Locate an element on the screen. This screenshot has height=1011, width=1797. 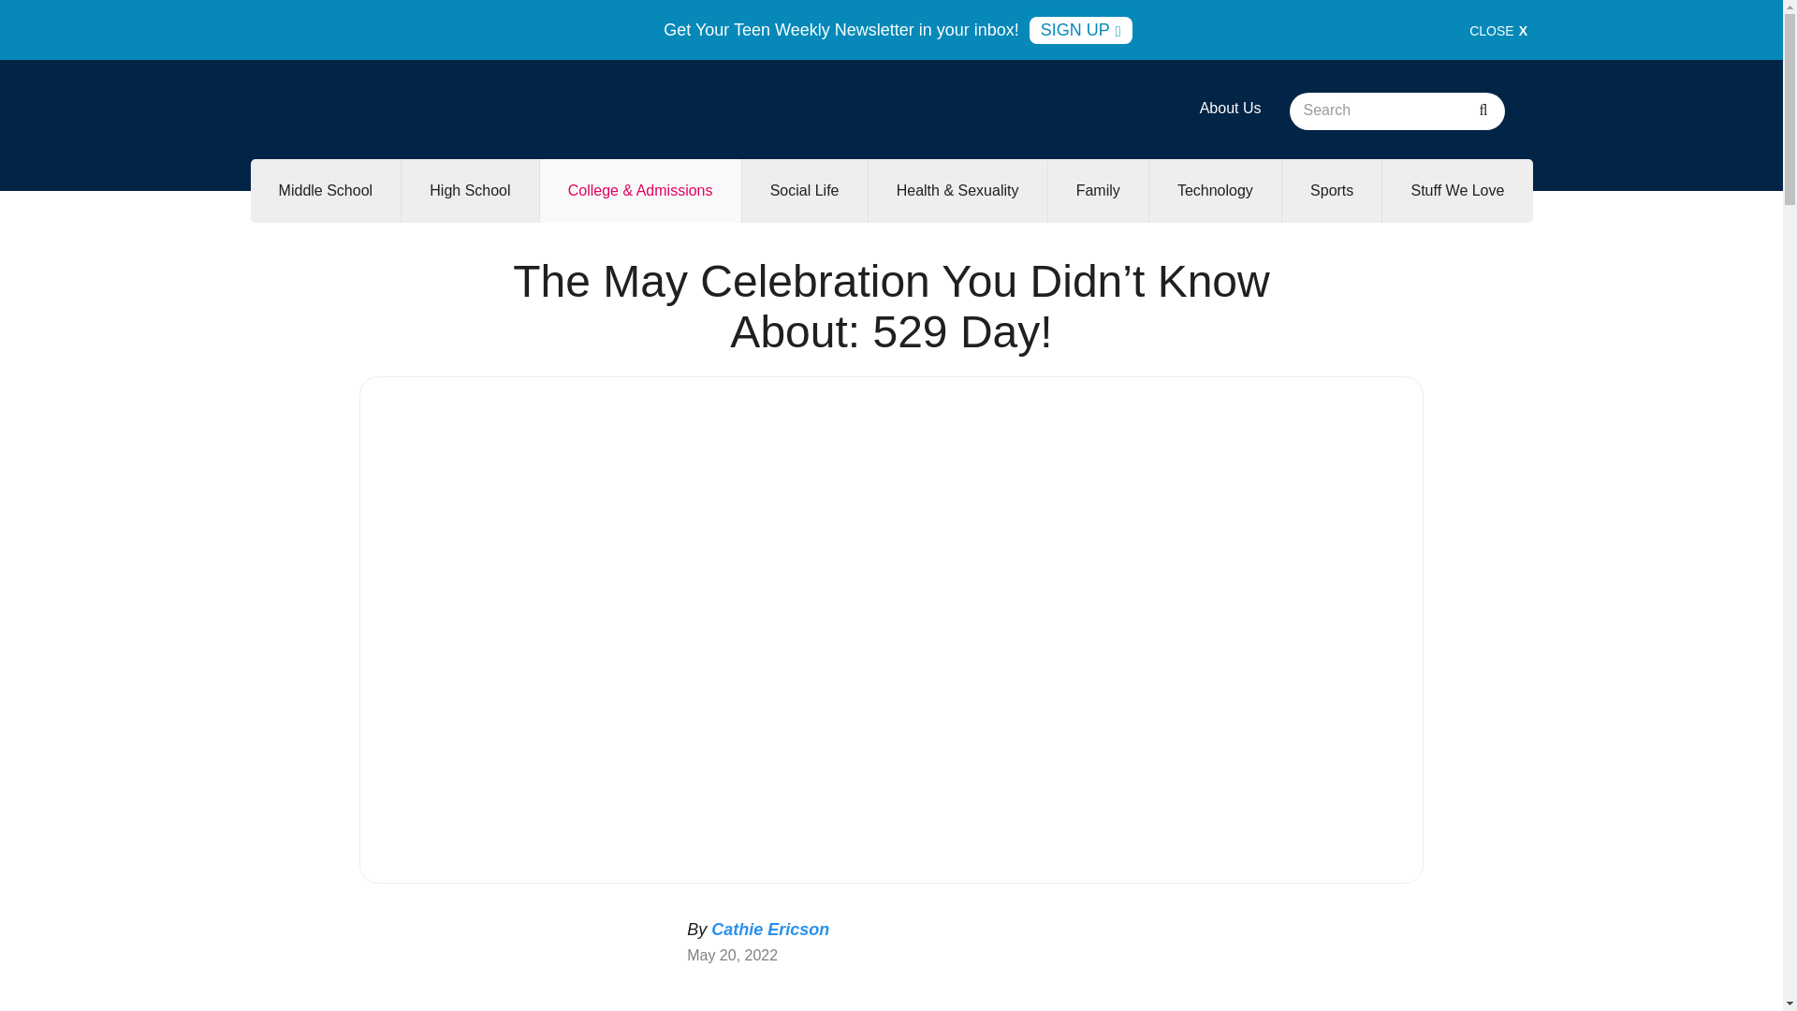
About Us is located at coordinates (1230, 108).